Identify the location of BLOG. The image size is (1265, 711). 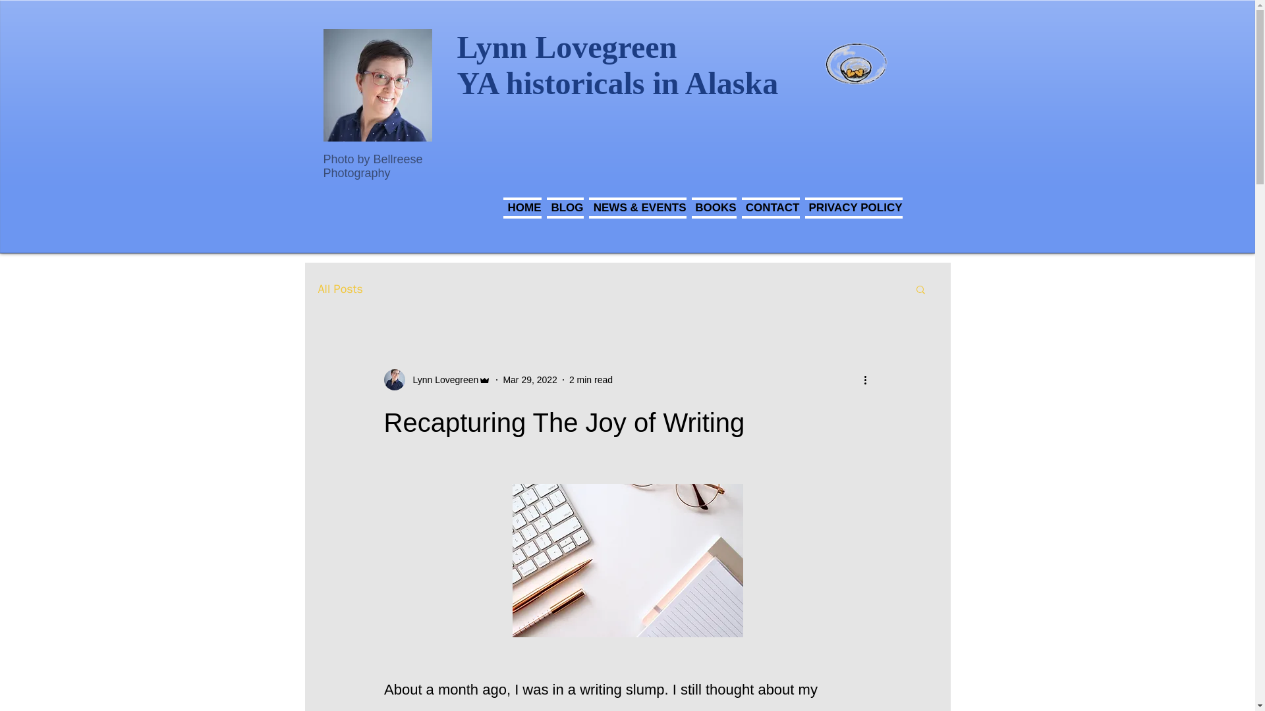
(565, 207).